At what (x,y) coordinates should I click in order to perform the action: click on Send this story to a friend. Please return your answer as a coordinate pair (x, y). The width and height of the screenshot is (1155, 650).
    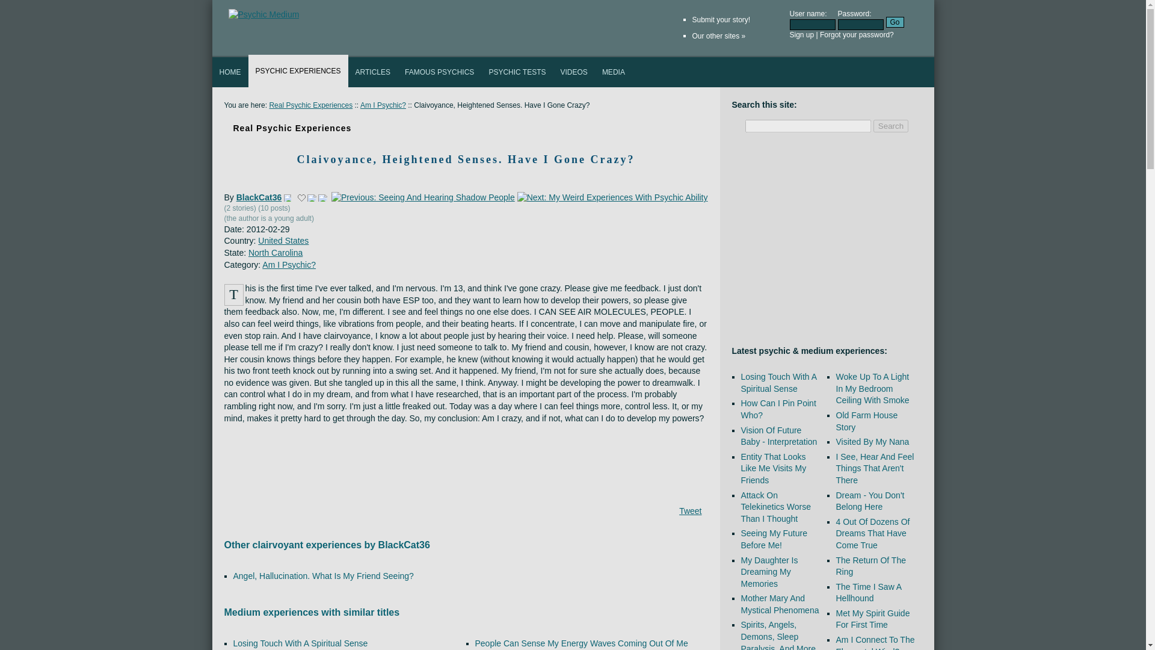
    Looking at the image, I should click on (312, 197).